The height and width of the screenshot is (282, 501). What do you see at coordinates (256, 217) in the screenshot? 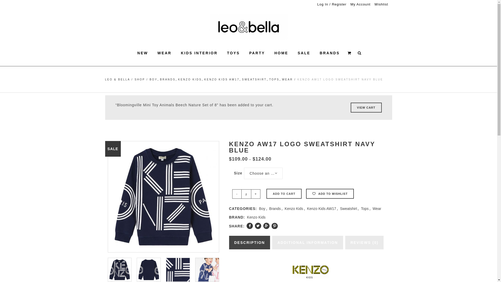
I see `Kenzo Kids` at bounding box center [256, 217].